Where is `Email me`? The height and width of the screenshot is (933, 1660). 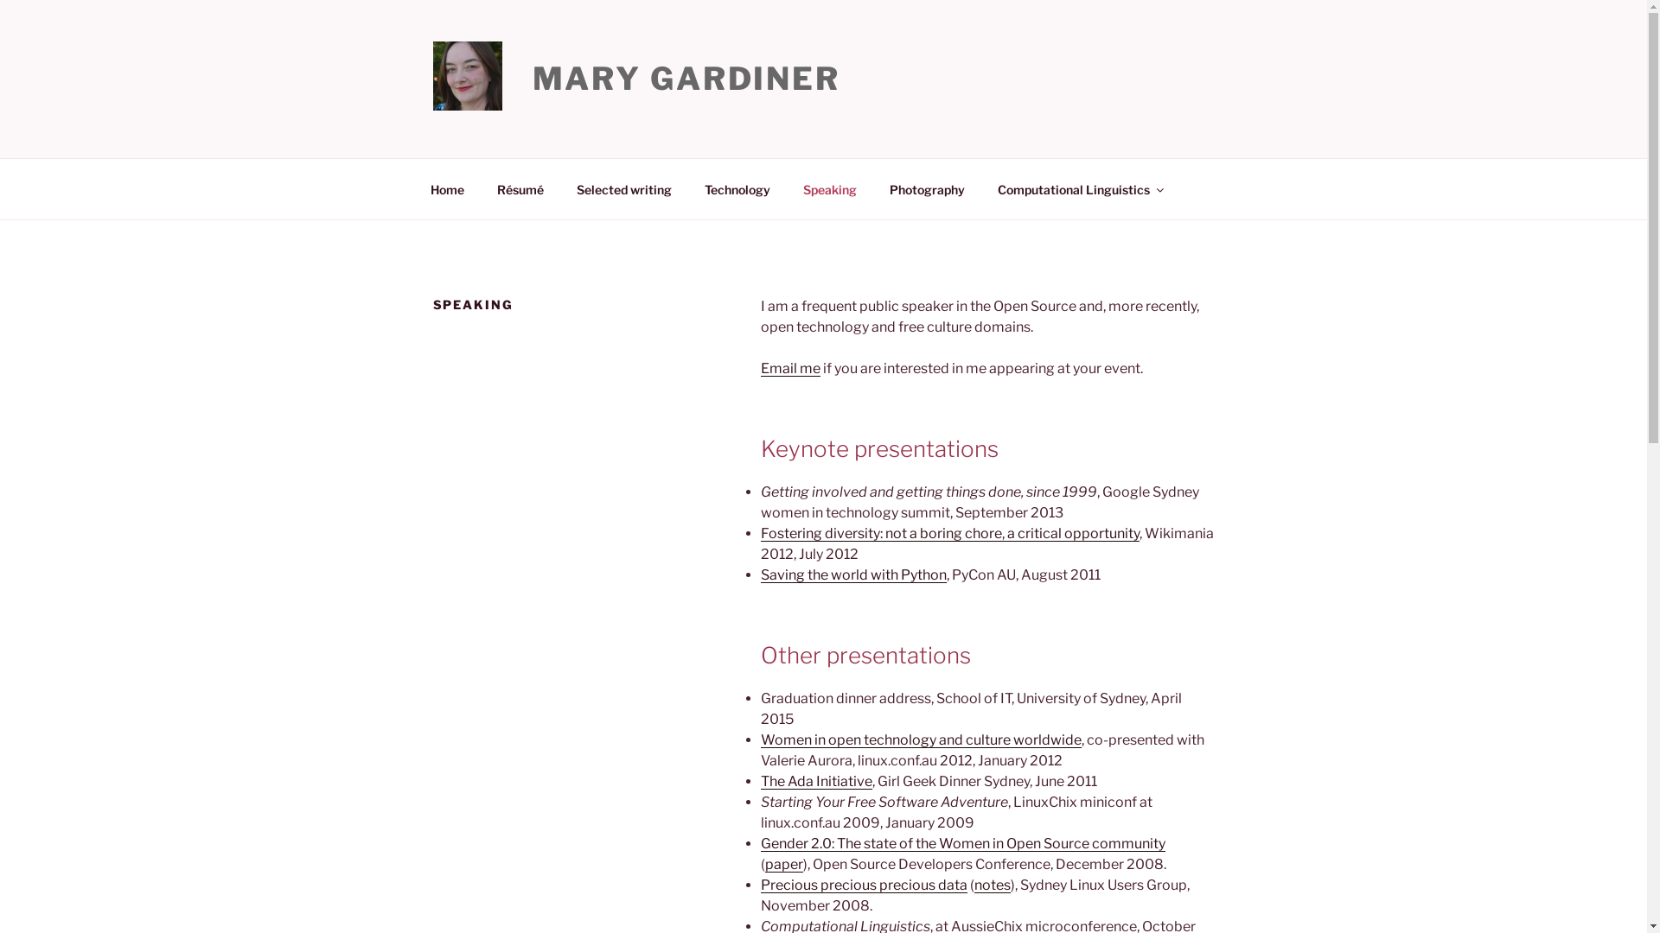 Email me is located at coordinates (790, 368).